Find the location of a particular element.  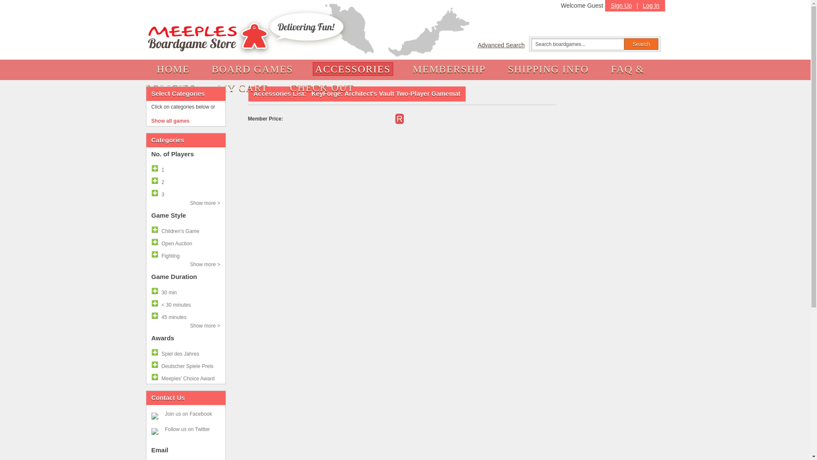

Sign Up is located at coordinates (621, 4).